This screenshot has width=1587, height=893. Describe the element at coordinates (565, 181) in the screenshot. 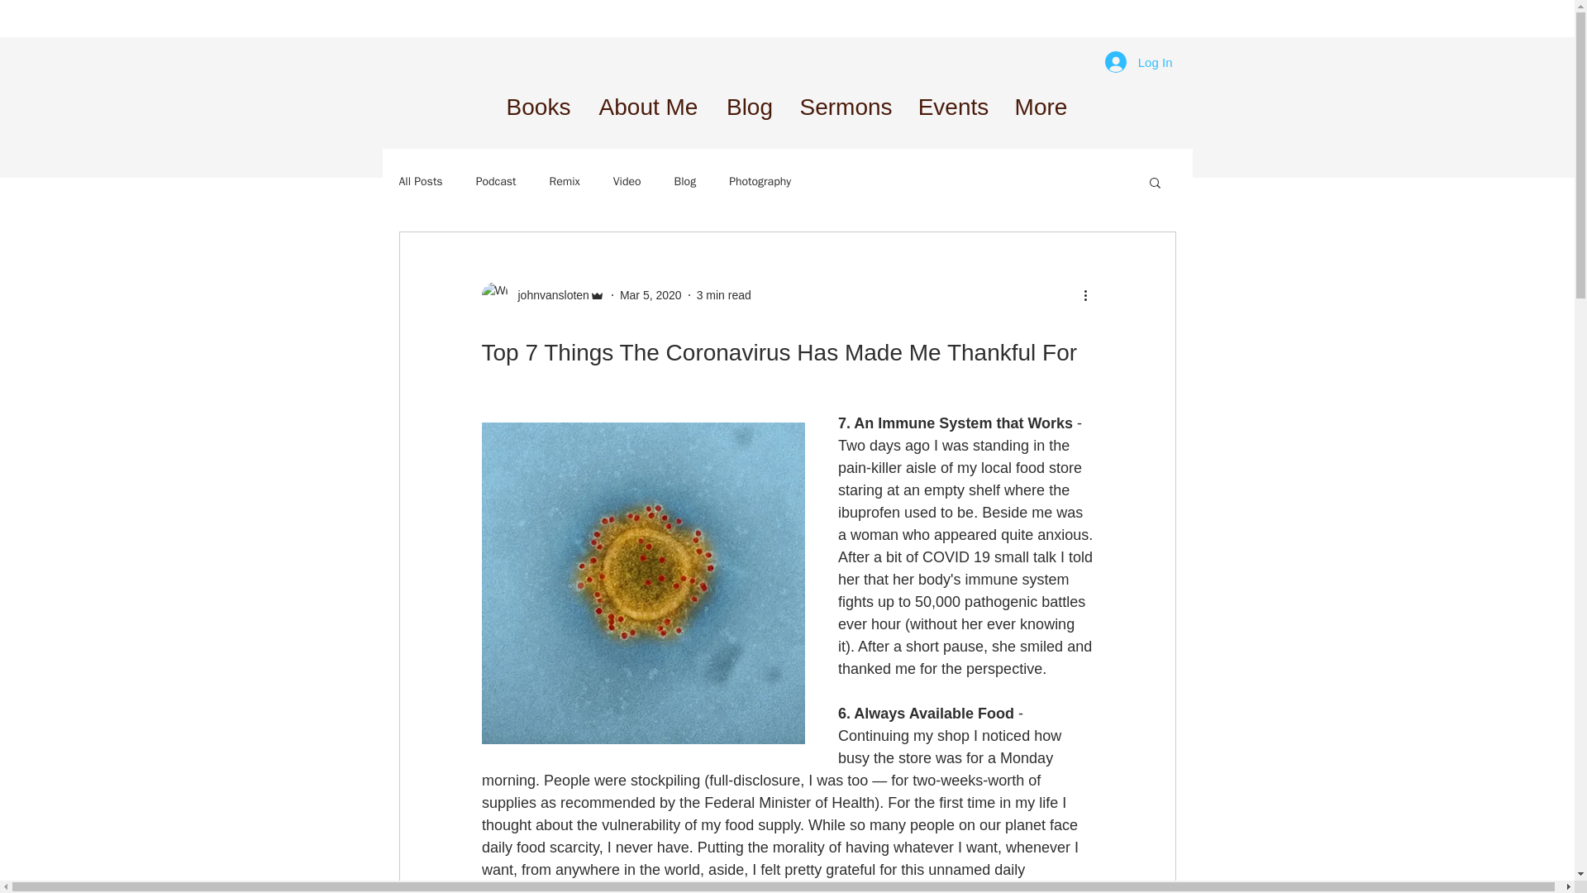

I see `Remix` at that location.